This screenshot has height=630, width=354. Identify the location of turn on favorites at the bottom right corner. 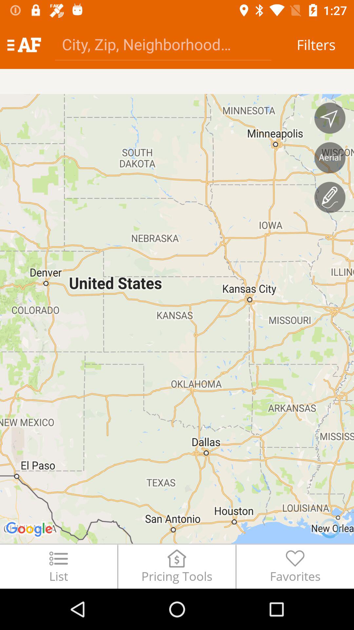
(295, 566).